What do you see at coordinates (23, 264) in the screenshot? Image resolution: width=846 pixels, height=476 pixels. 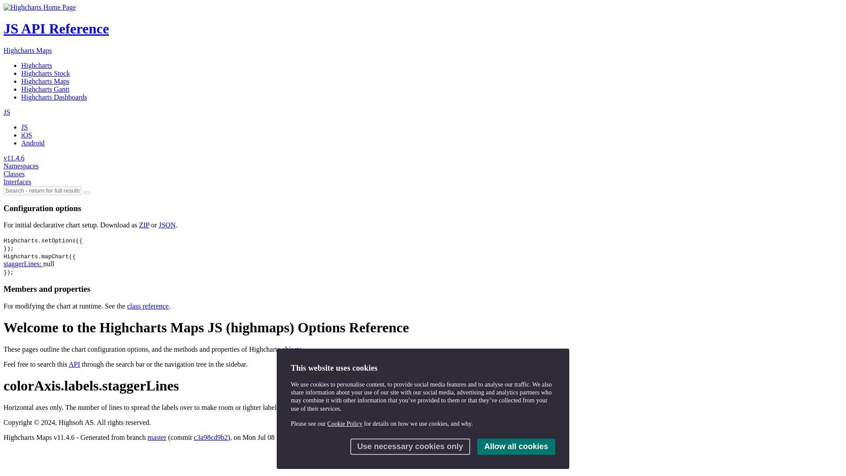 I see `staggerLines:` at bounding box center [23, 264].